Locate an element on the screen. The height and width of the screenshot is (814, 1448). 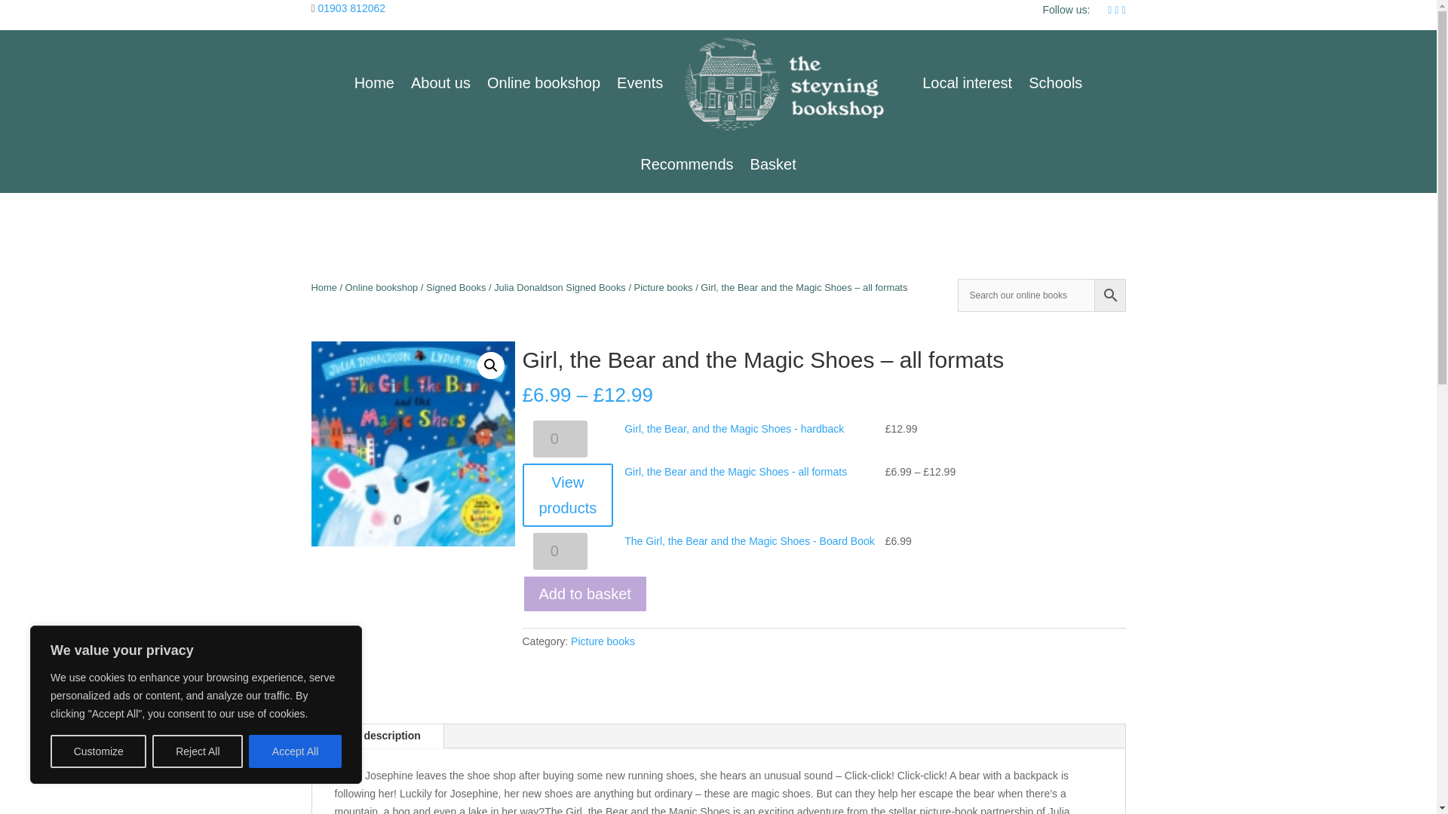
Online bookshop is located at coordinates (382, 286).